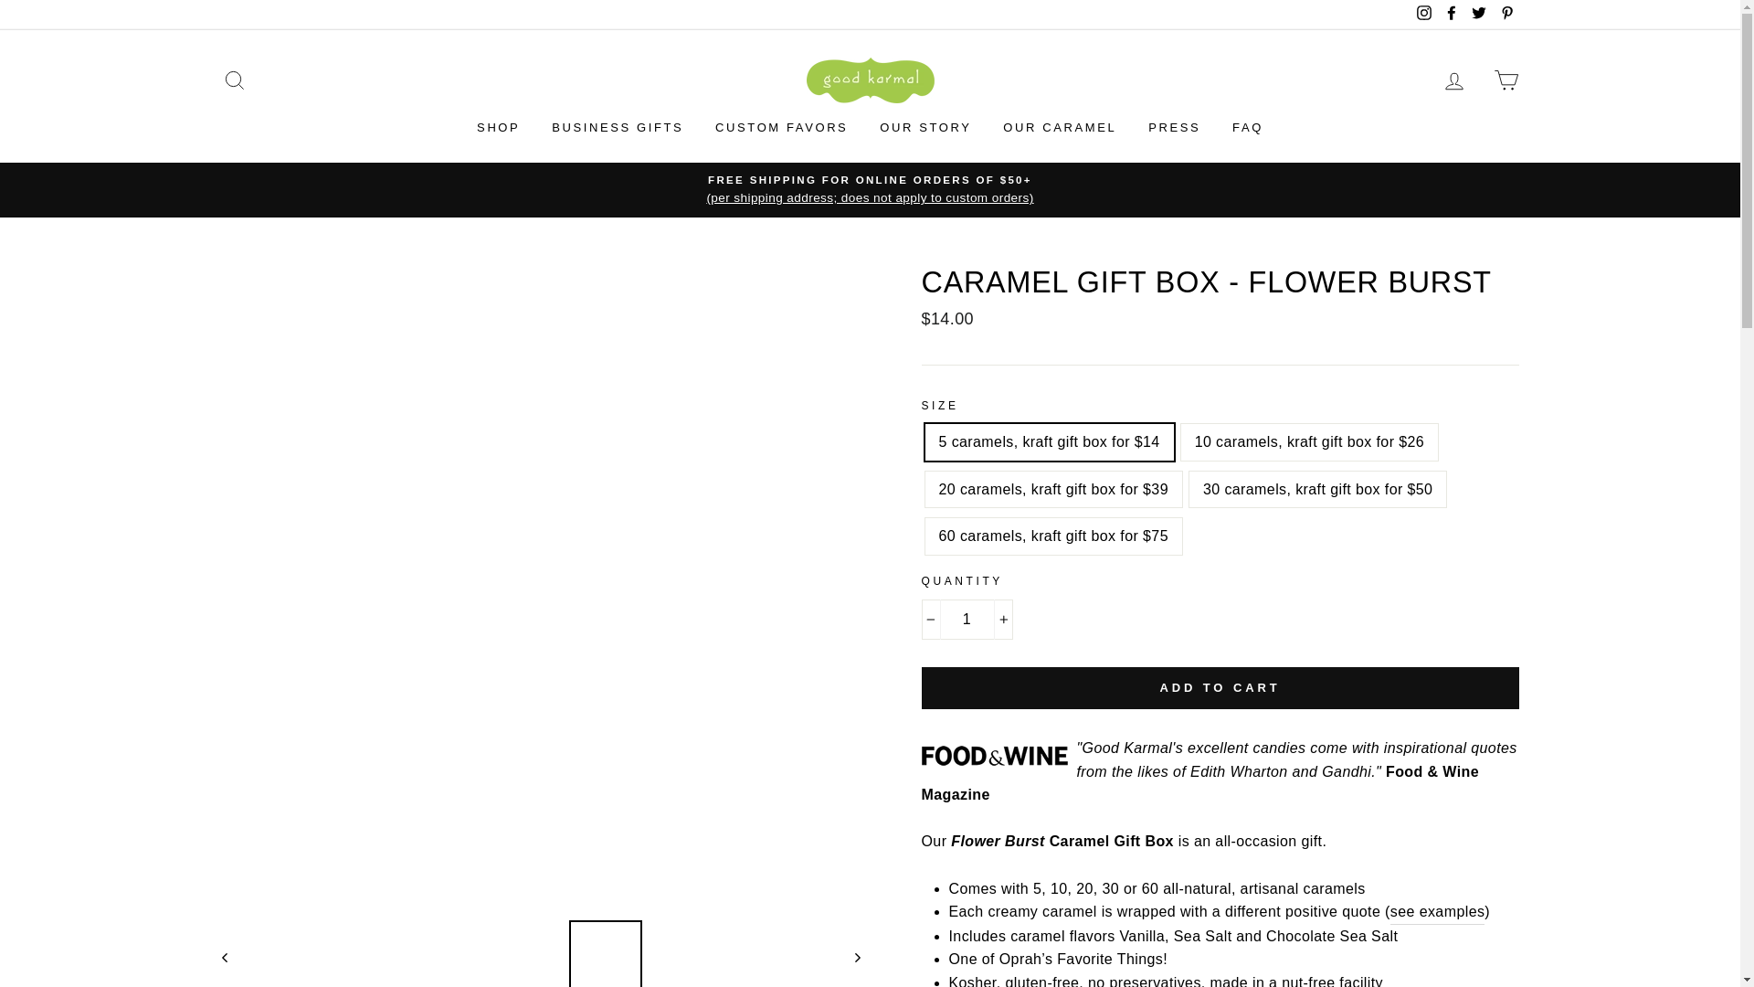  What do you see at coordinates (967, 619) in the screenshot?
I see `1` at bounding box center [967, 619].